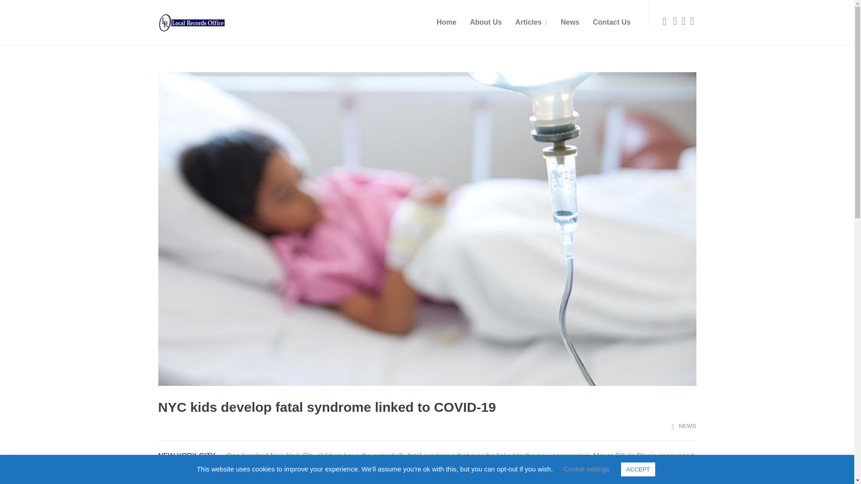 The width and height of the screenshot is (861, 484). What do you see at coordinates (688, 426) in the screenshot?
I see `NEWS` at bounding box center [688, 426].